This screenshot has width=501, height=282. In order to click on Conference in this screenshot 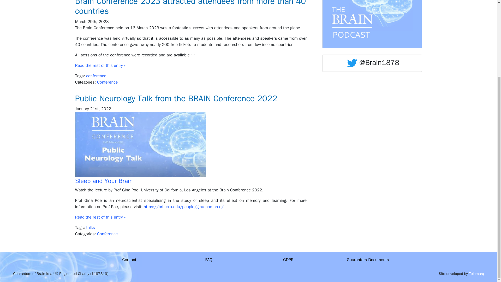, I will do `click(108, 234)`.